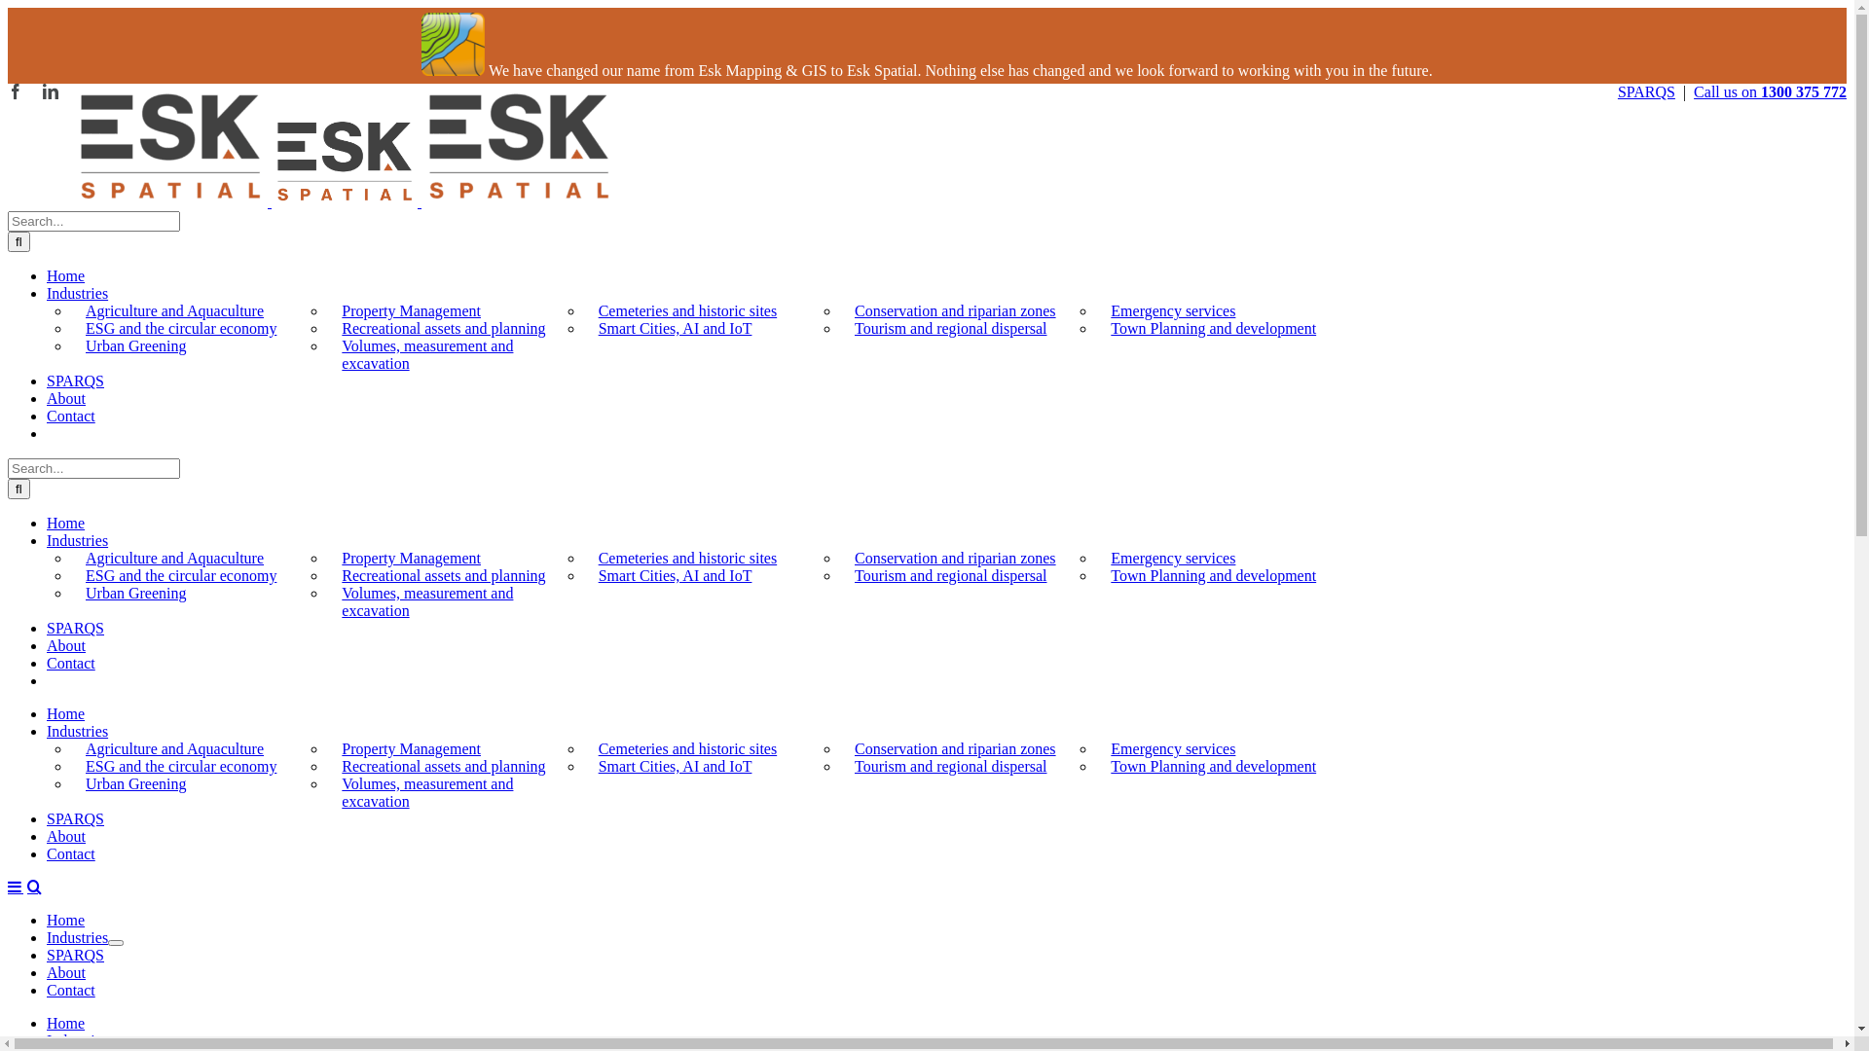  What do you see at coordinates (427, 601) in the screenshot?
I see `Volumes, measurement and excavation` at bounding box center [427, 601].